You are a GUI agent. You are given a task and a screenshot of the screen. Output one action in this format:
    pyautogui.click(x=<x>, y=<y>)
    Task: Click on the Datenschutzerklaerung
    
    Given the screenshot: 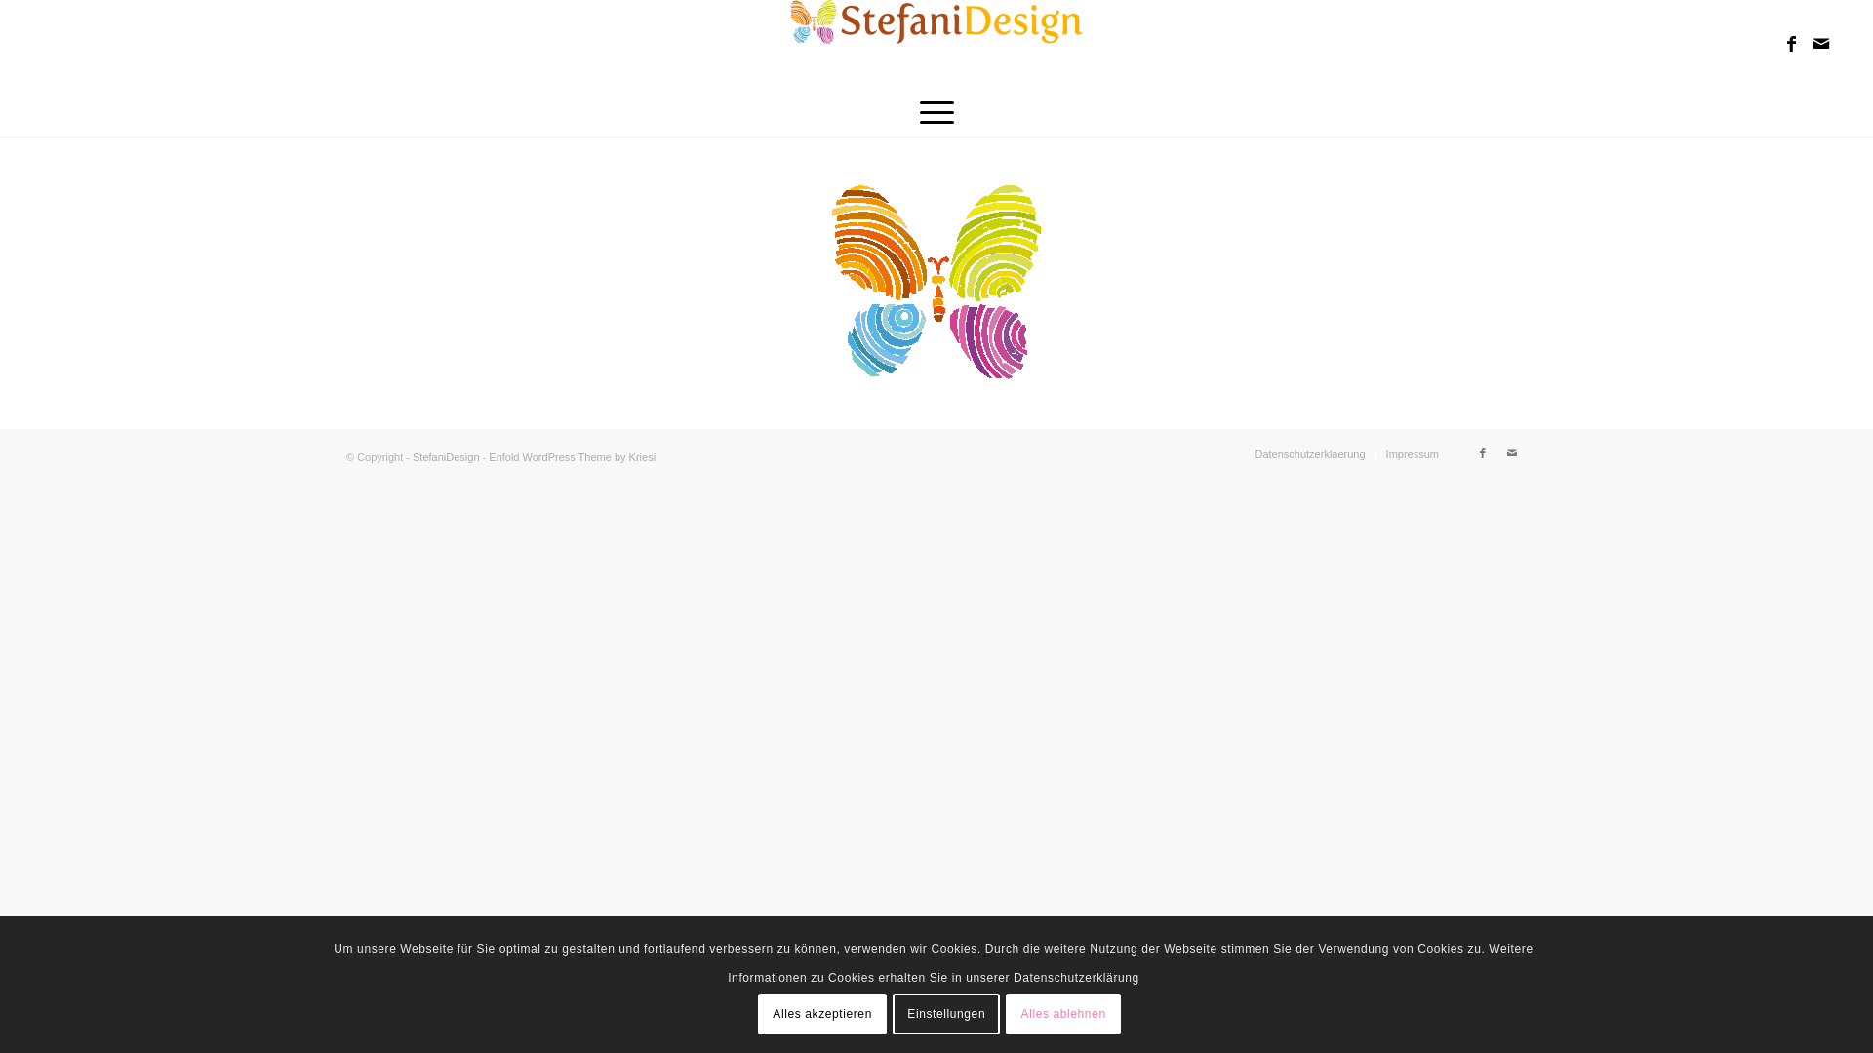 What is the action you would take?
    pyautogui.click(x=1309, y=454)
    